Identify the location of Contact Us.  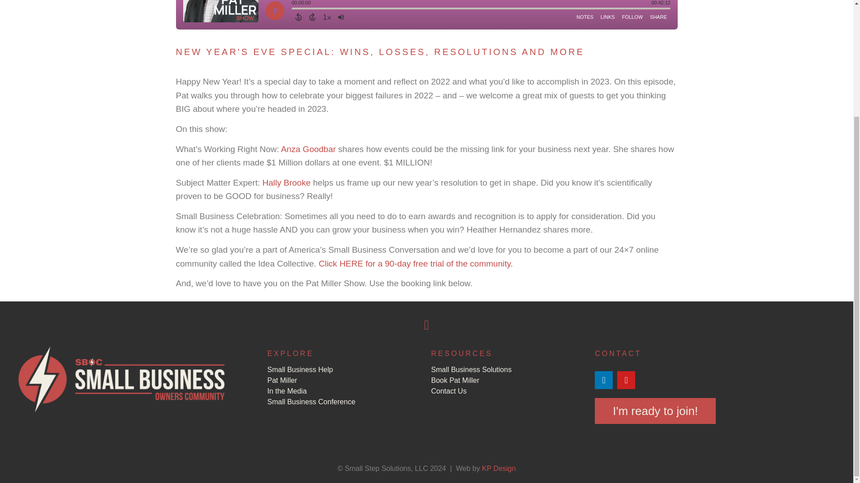
(508, 391).